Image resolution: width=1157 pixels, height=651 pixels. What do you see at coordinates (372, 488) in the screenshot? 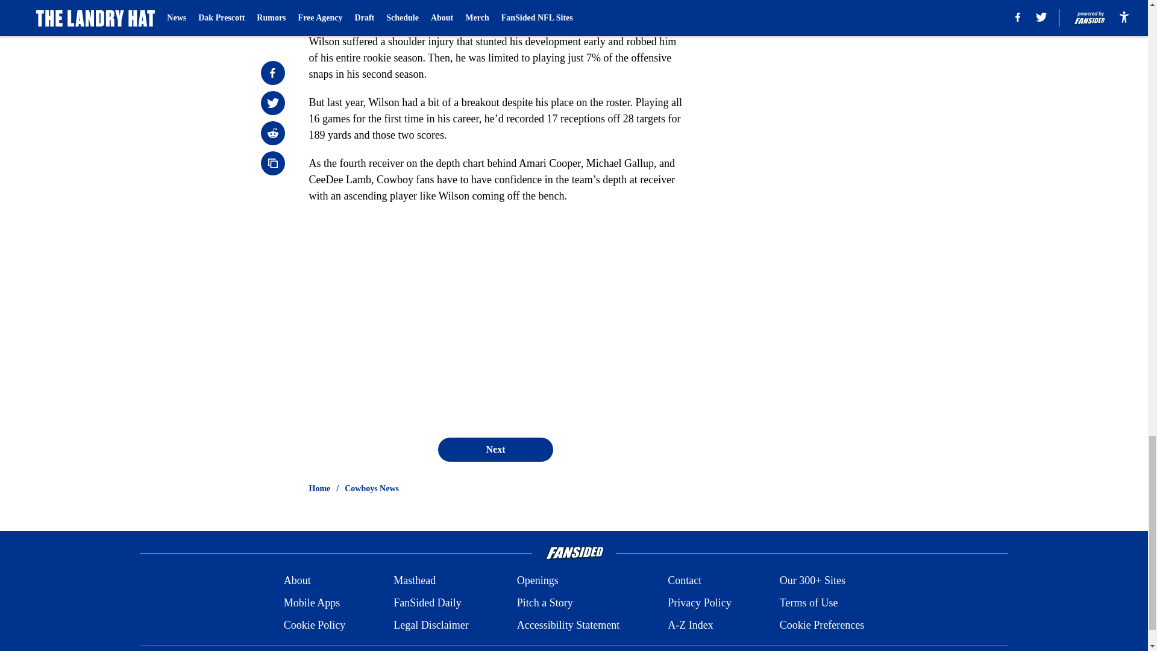
I see `Cowboys News` at bounding box center [372, 488].